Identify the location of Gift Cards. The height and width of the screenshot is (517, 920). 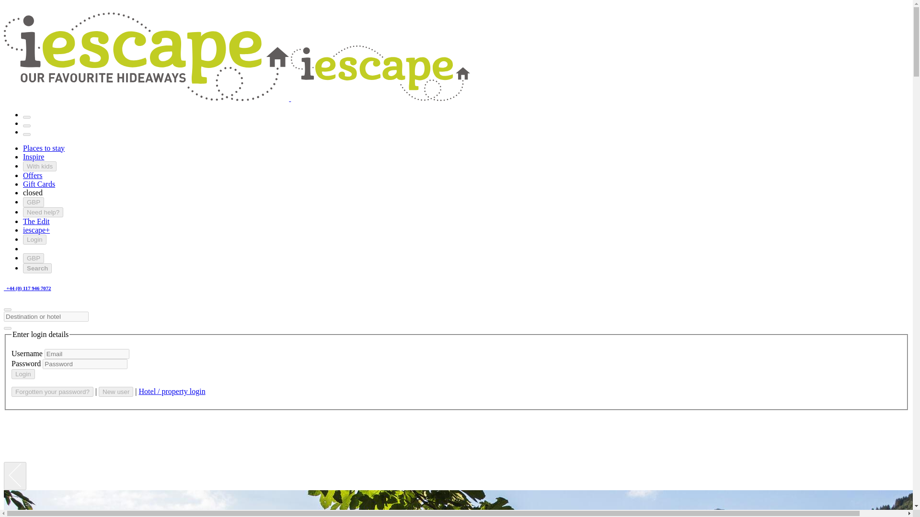
(39, 184).